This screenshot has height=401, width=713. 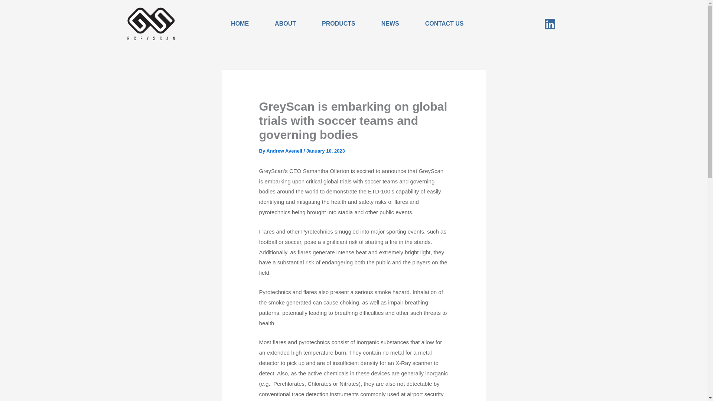 I want to click on NEWS, so click(x=390, y=24).